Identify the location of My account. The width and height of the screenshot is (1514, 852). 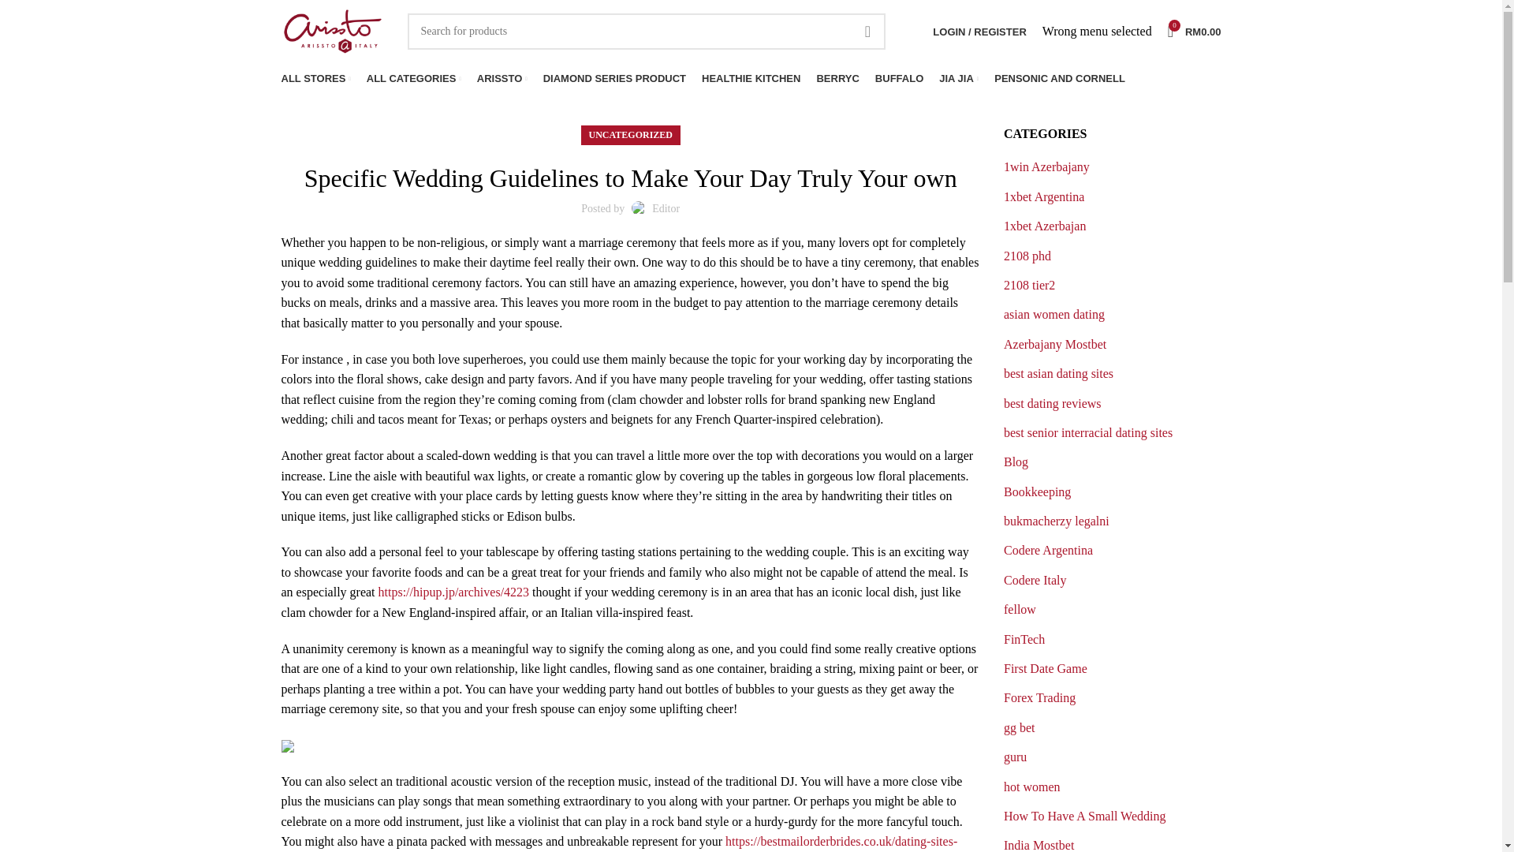
(979, 32).